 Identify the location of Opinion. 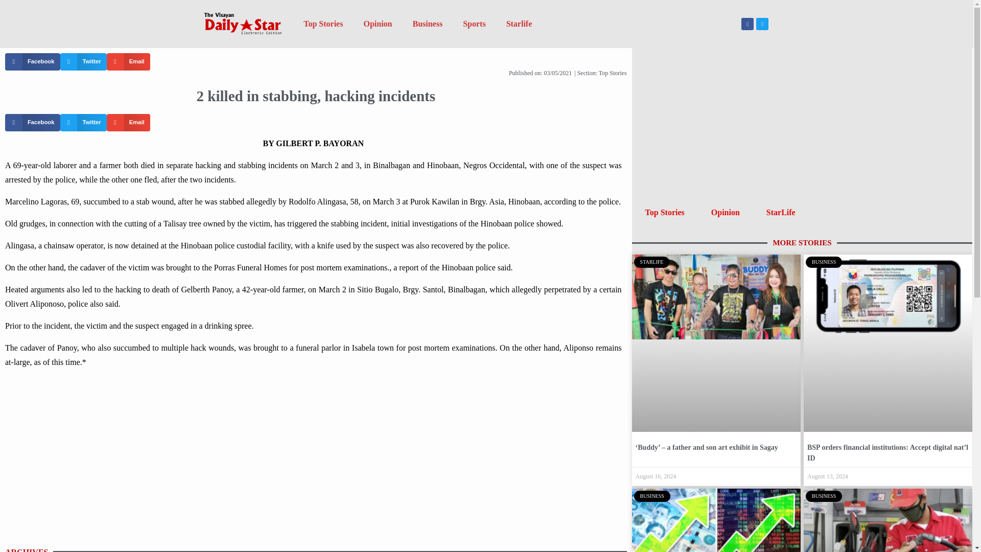
(378, 24).